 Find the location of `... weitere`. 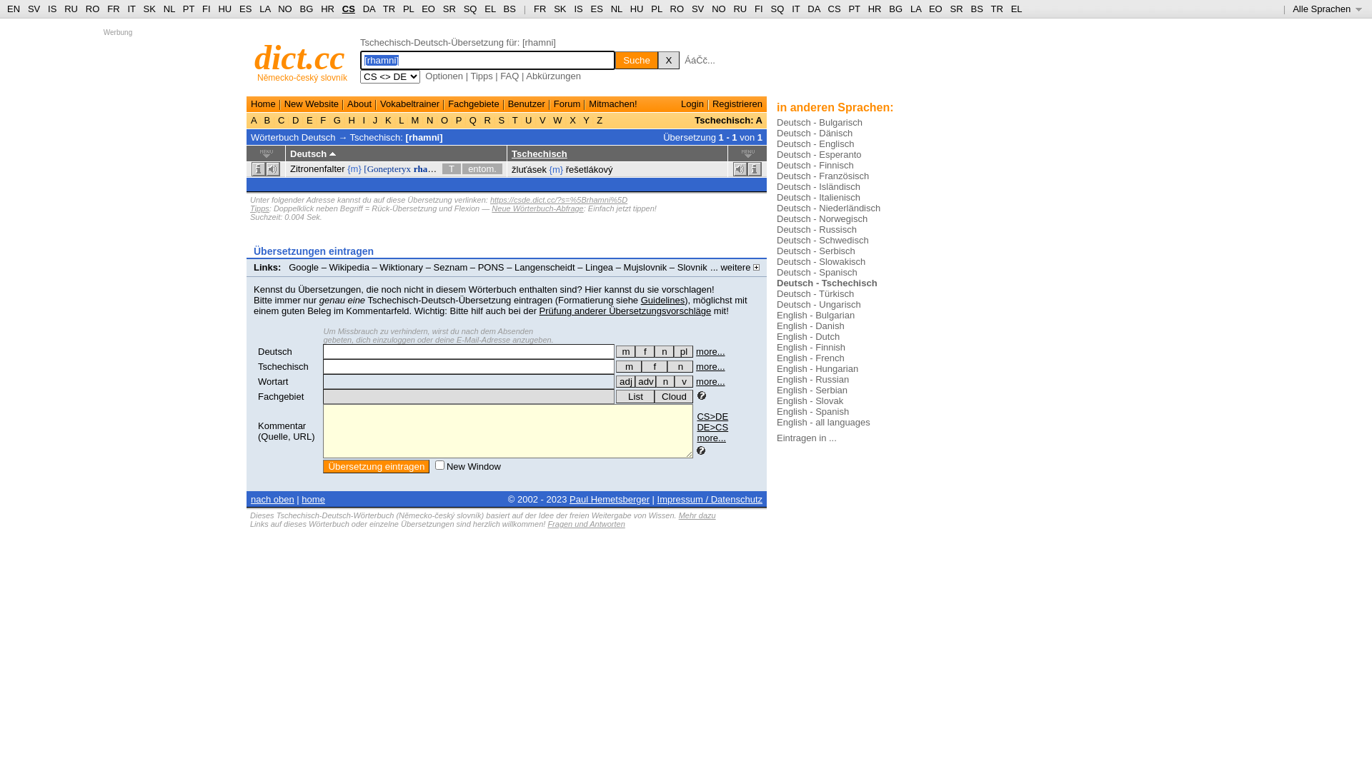

... weitere is located at coordinates (735, 267).